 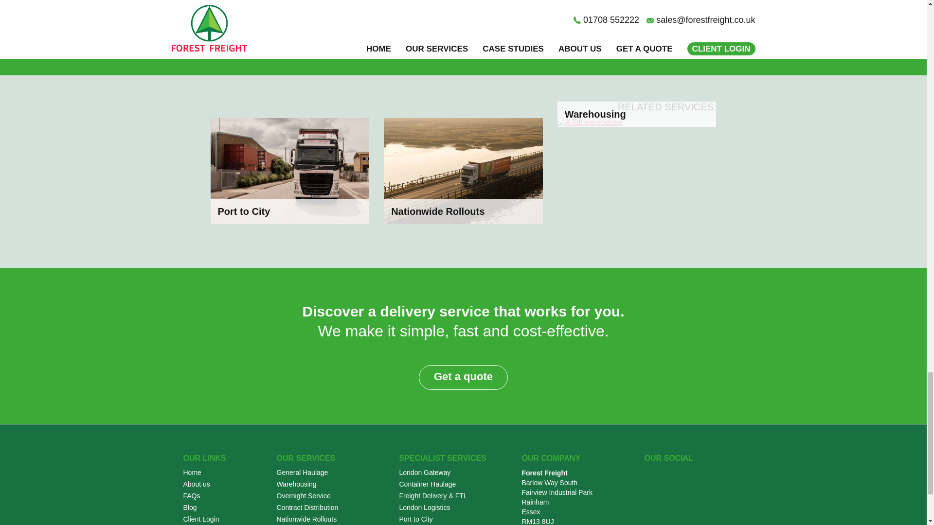 I want to click on warehousing, so click(x=590, y=122).